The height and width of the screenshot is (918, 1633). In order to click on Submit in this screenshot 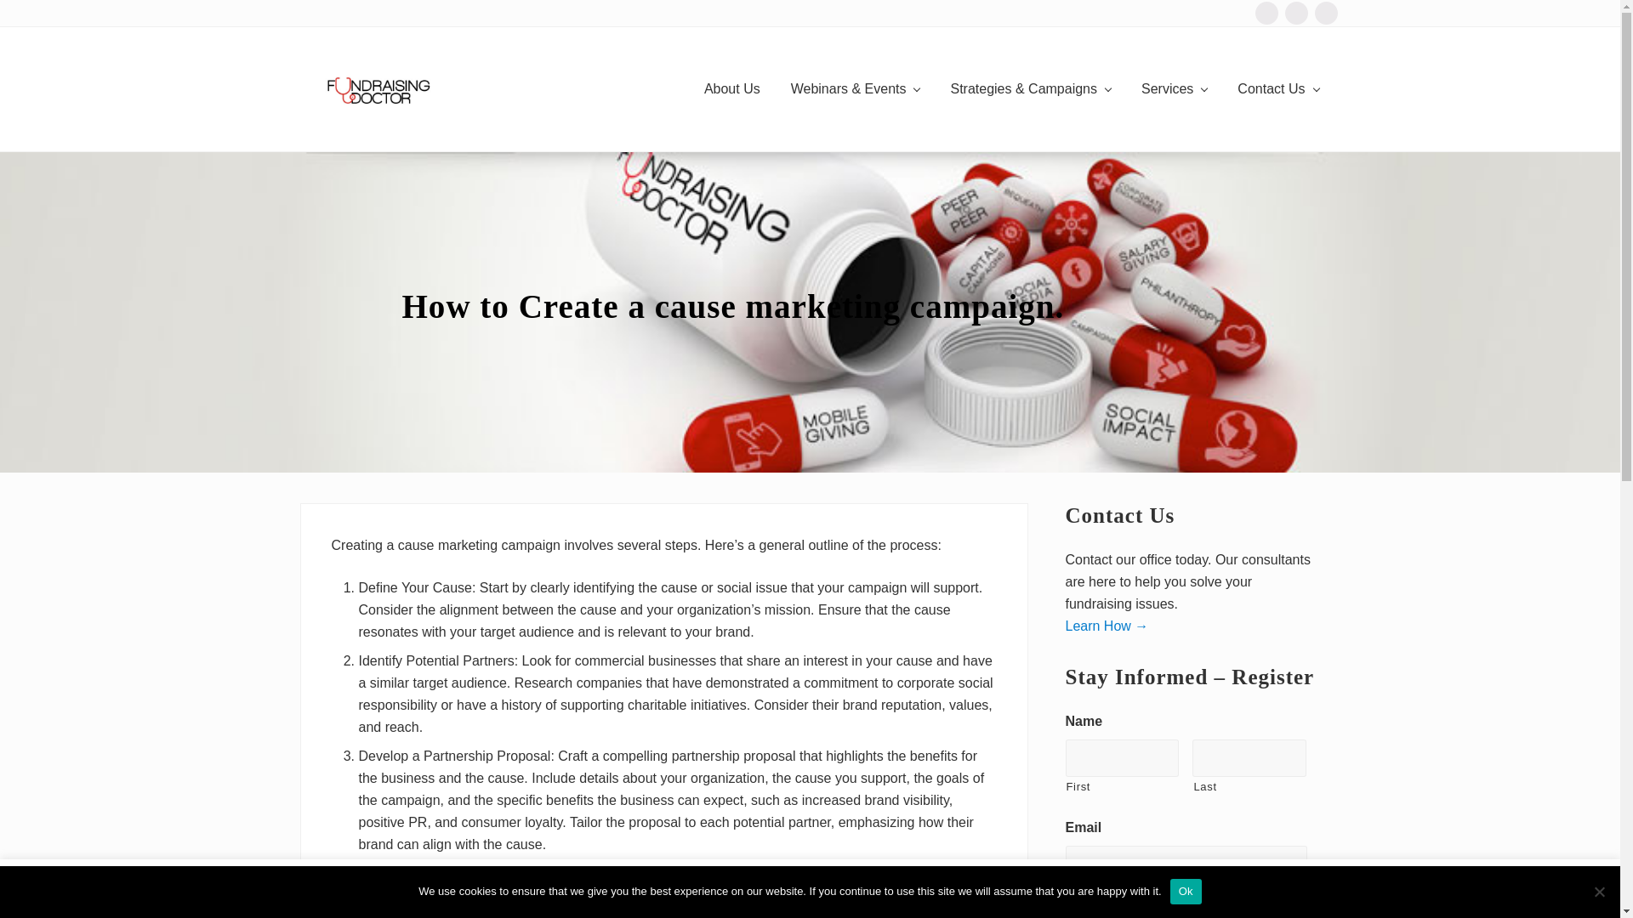, I will do `click(1102, 915)`.